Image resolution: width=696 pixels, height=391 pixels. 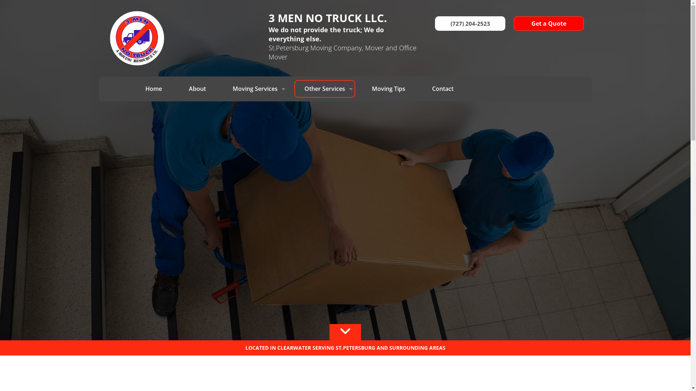 I want to click on Specialty Moving, so click(x=325, y=125).